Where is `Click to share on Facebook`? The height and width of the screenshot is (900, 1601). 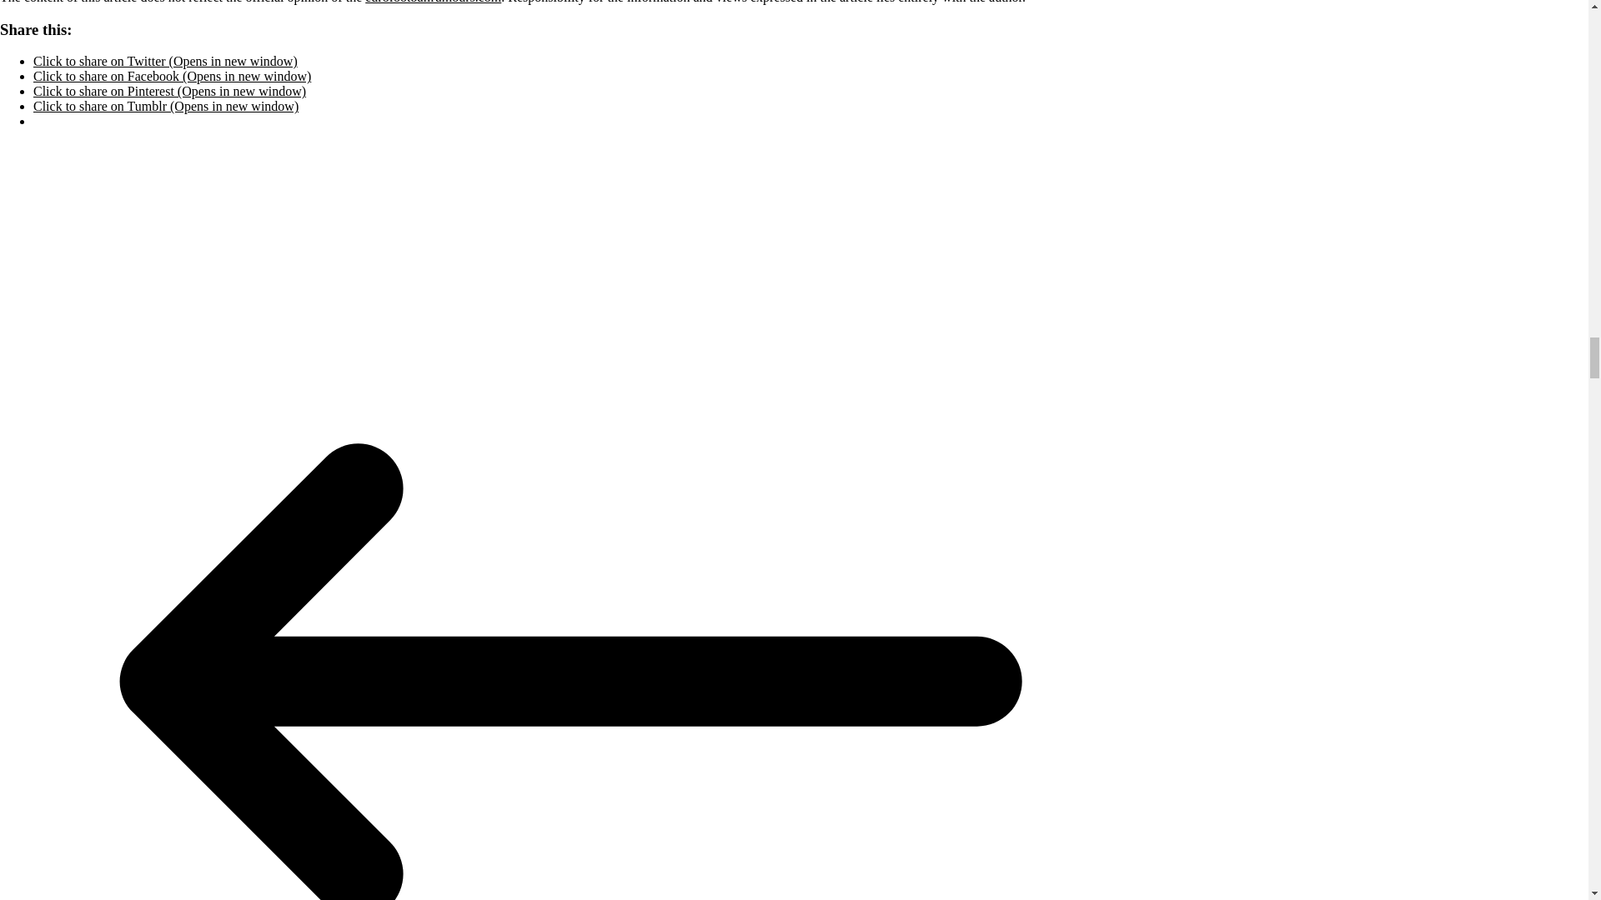 Click to share on Facebook is located at coordinates (172, 77).